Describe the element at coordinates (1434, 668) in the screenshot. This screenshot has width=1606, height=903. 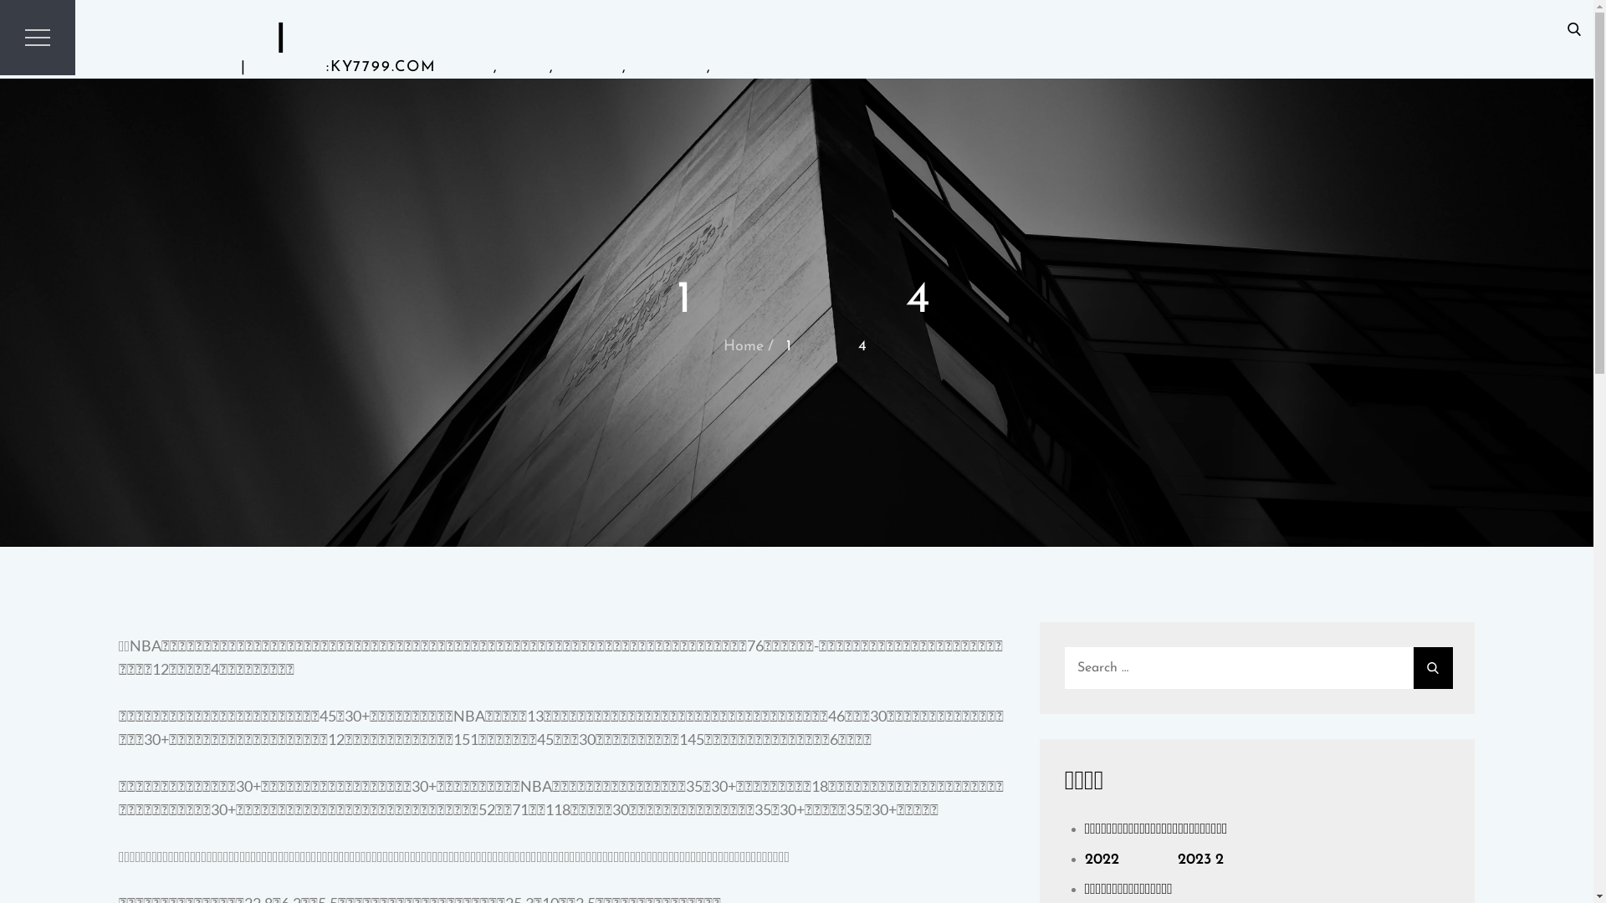
I see `Search` at that location.